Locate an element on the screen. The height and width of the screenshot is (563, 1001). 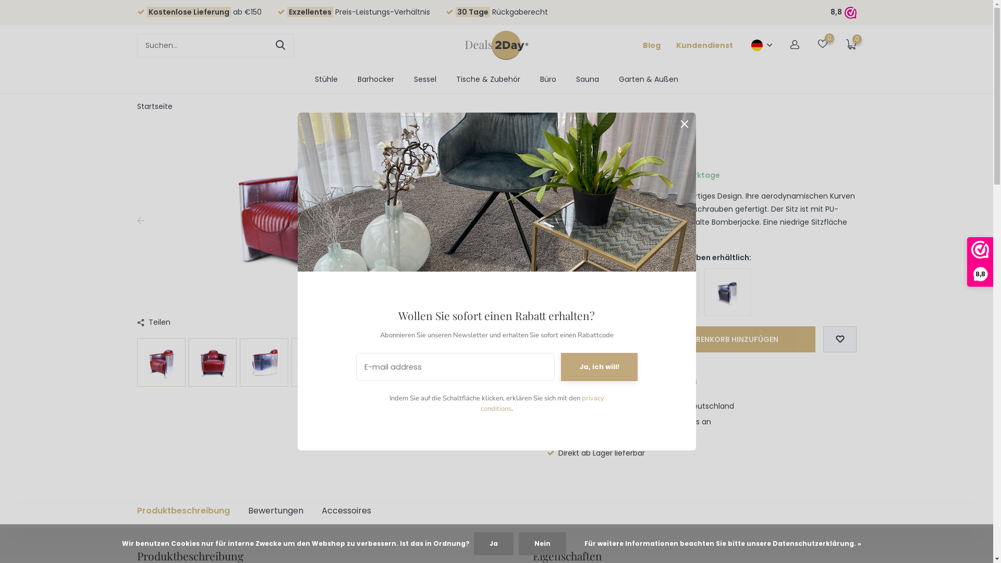
Alle anzeigen Sessel is located at coordinates (583, 149).